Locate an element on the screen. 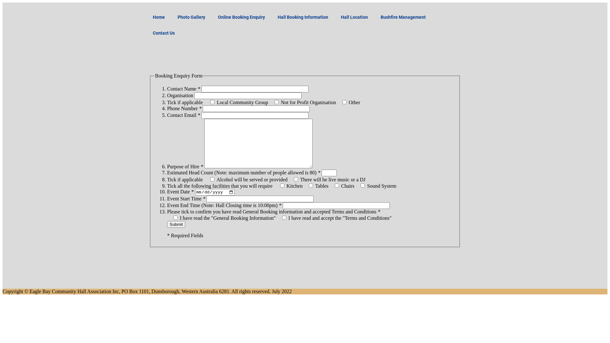  Bushfire Management is located at coordinates (403, 17).